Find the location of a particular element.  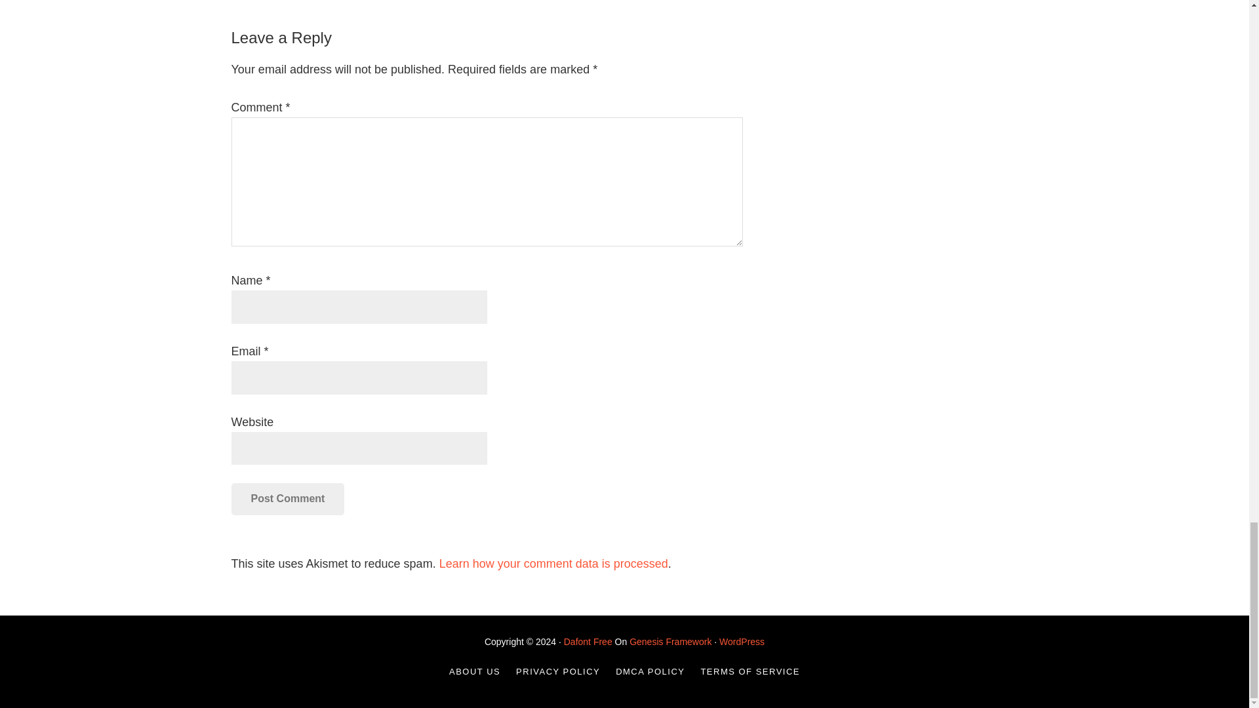

Learn how your comment data is processed is located at coordinates (553, 564).